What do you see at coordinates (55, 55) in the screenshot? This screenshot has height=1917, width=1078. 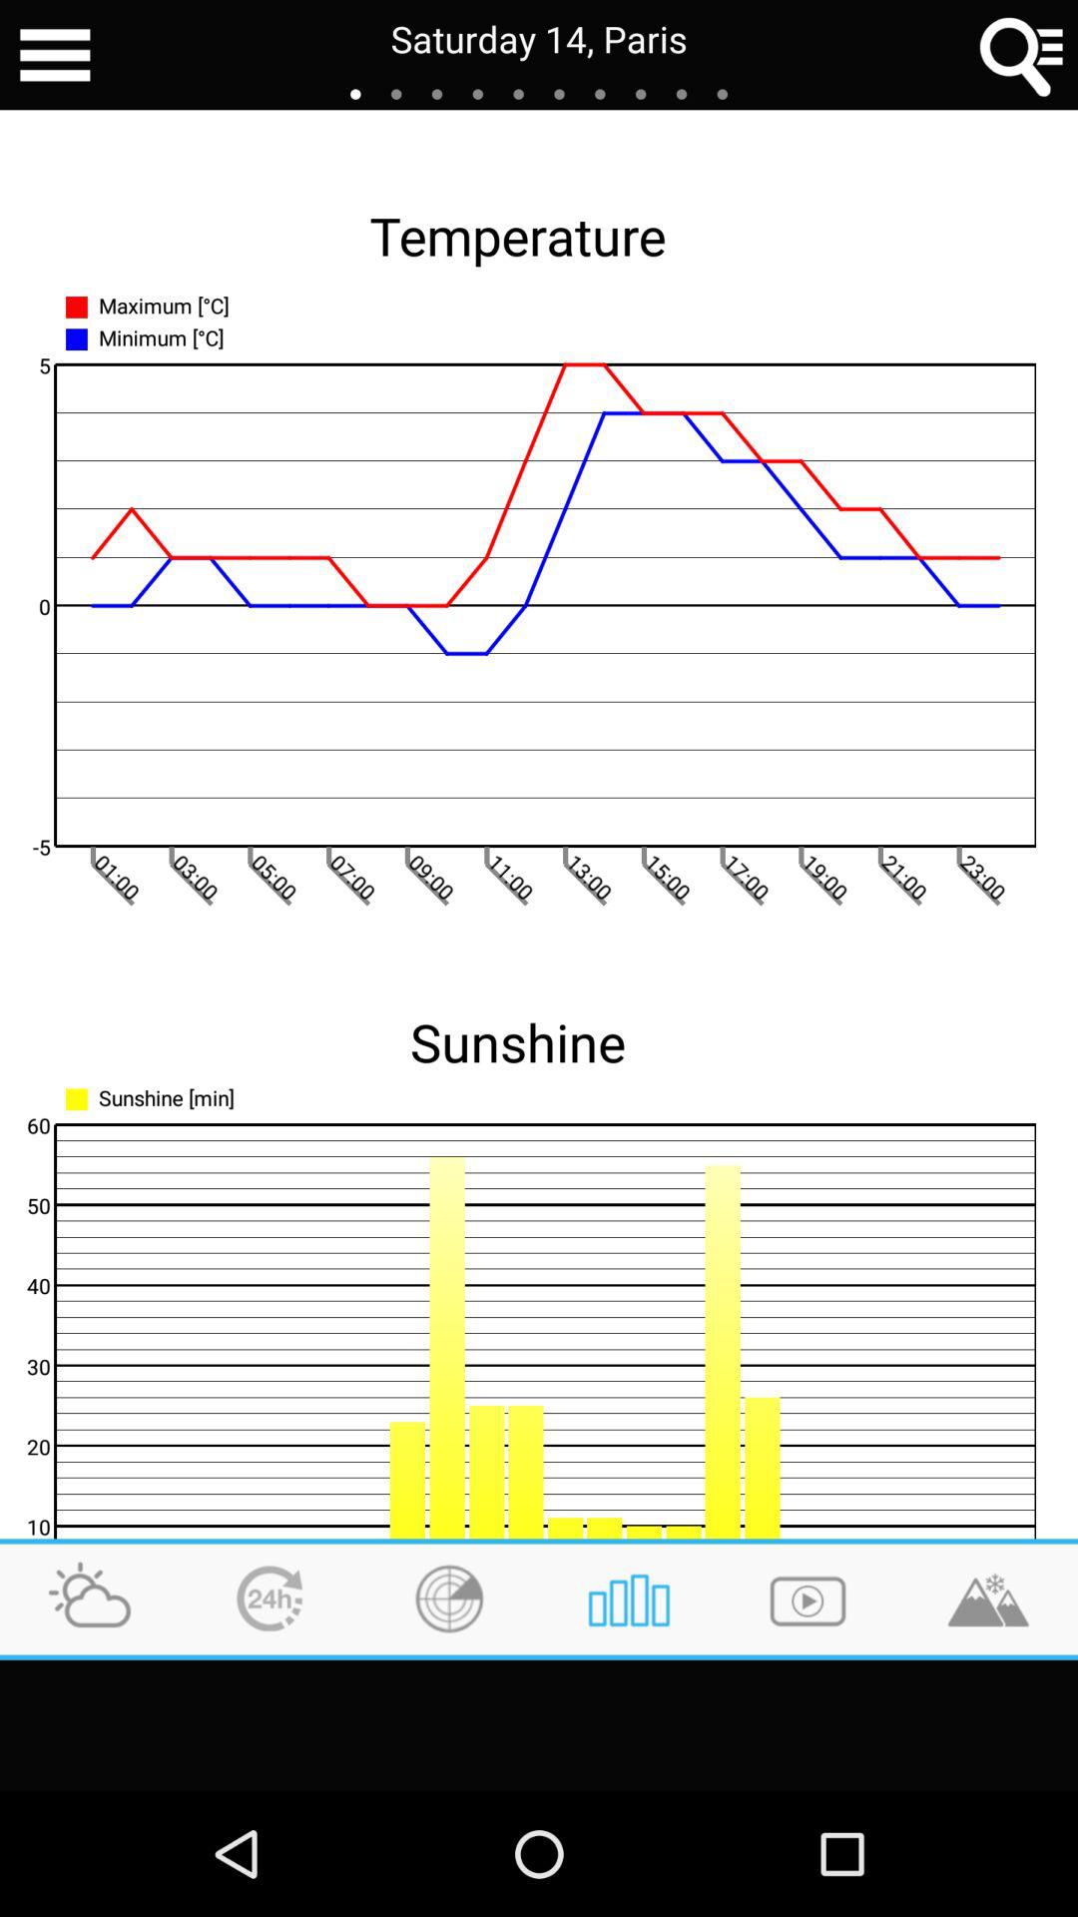 I see `open option menu` at bounding box center [55, 55].